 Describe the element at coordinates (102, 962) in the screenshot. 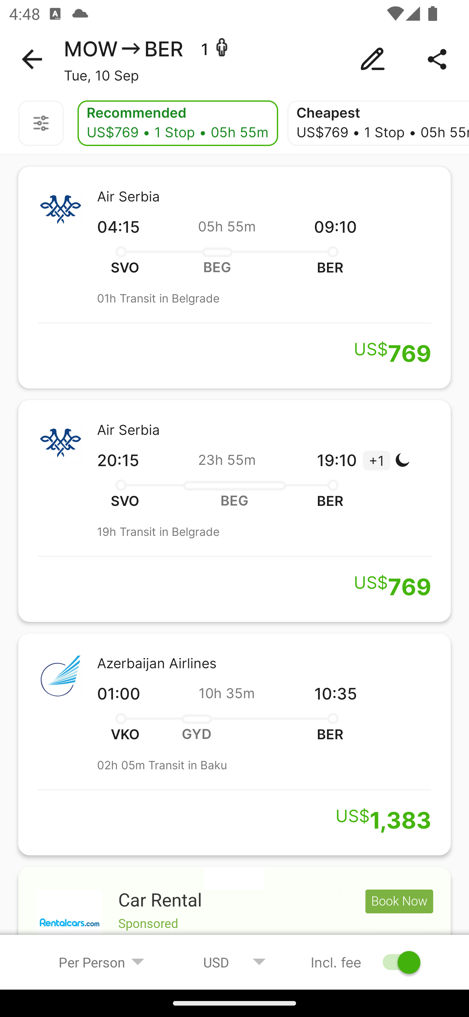

I see `Per Person` at that location.